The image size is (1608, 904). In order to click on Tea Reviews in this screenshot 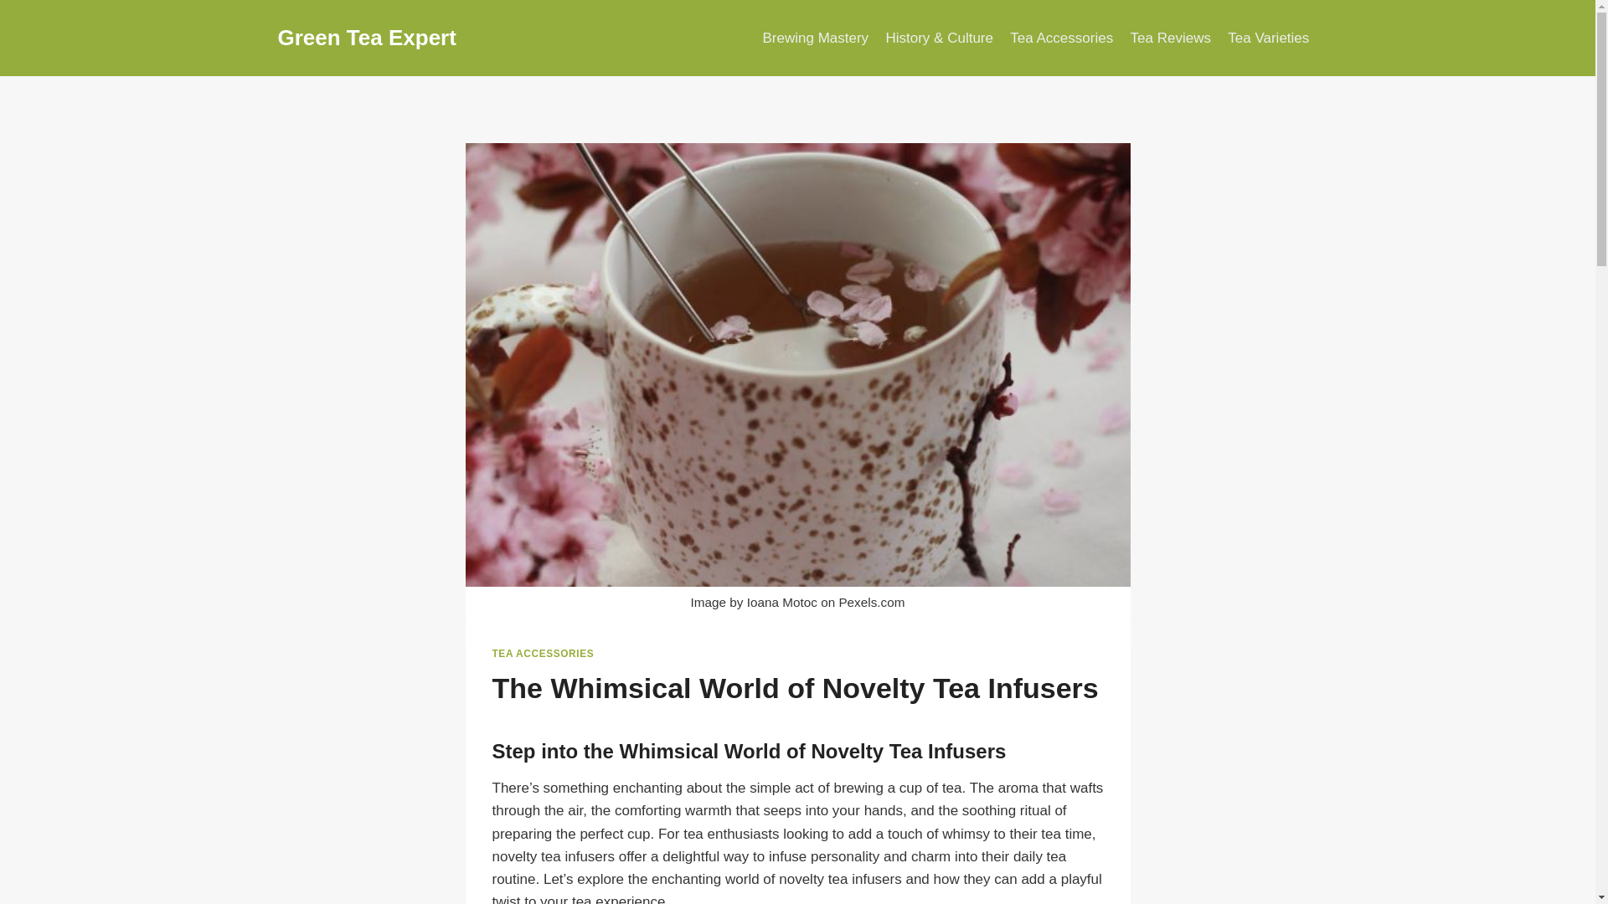, I will do `click(1169, 39)`.